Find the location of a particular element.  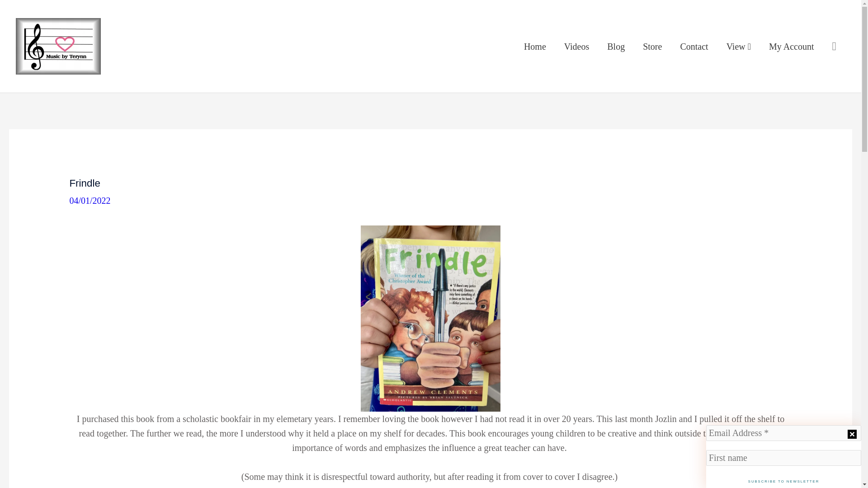

Home is located at coordinates (535, 46).